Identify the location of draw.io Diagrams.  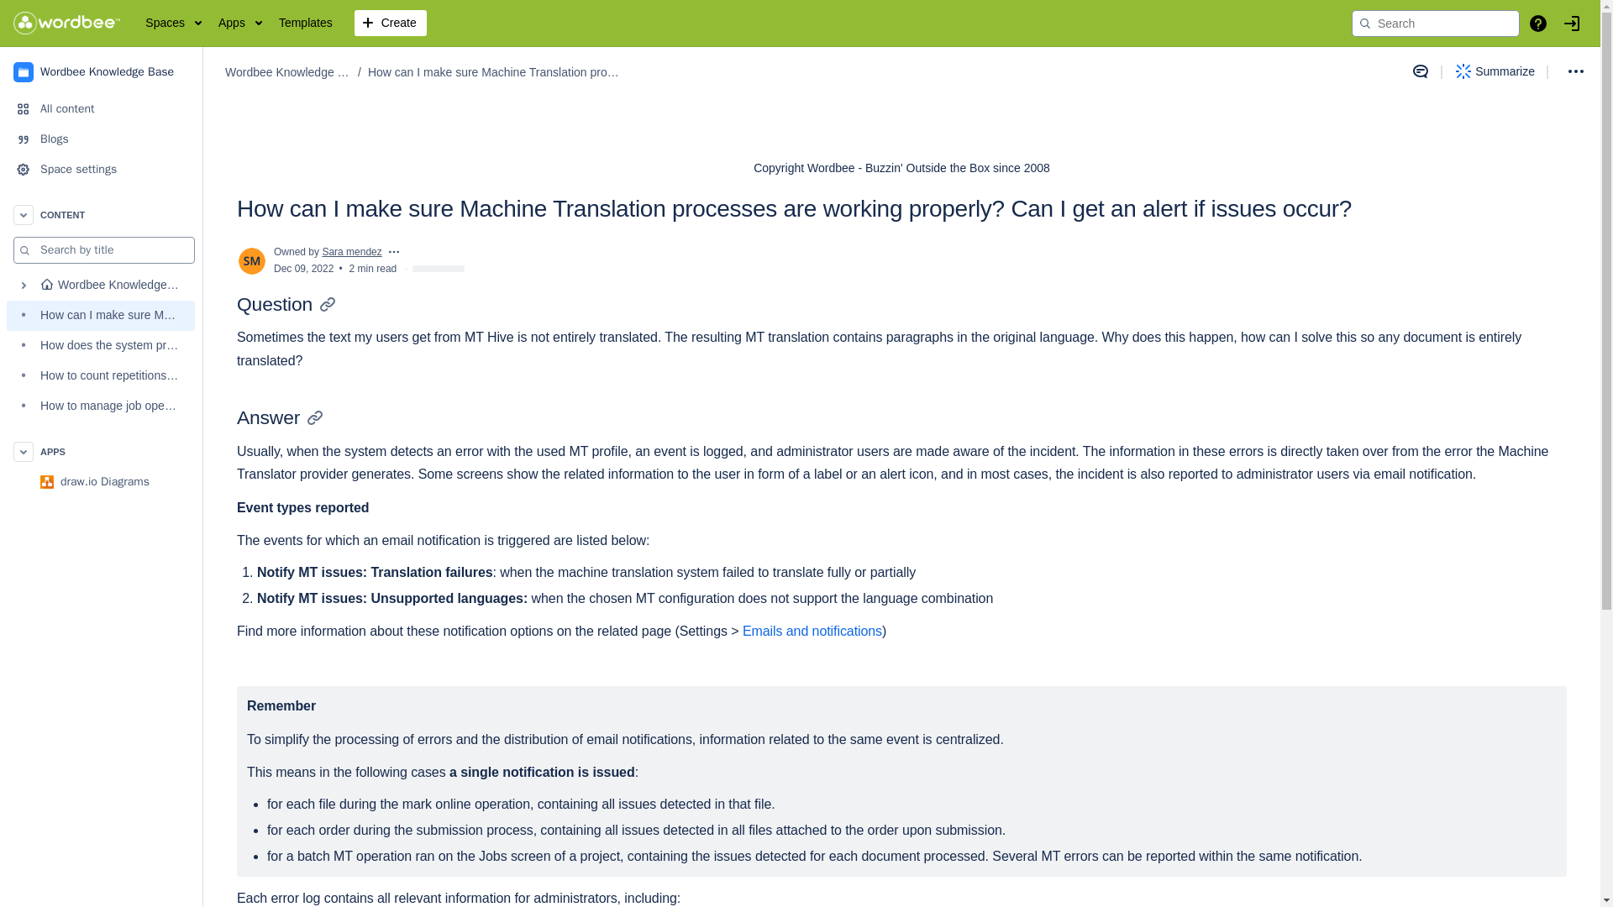
(101, 482).